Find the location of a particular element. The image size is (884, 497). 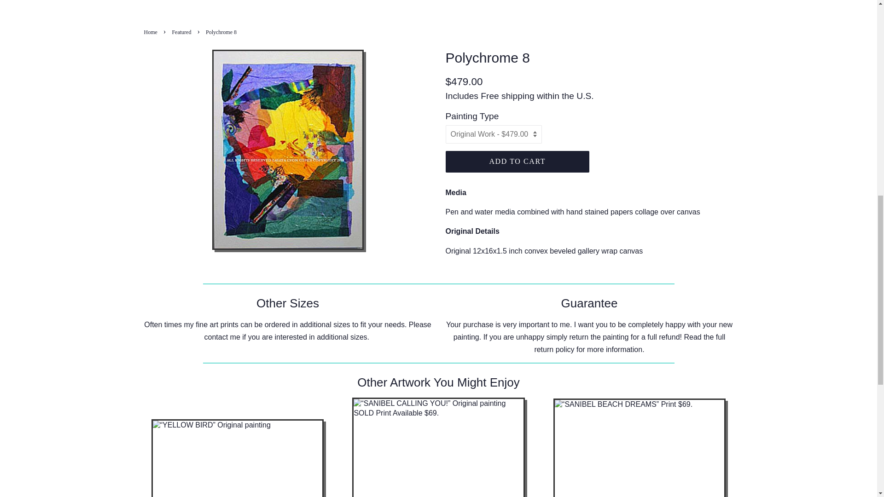

Home is located at coordinates (151, 32).